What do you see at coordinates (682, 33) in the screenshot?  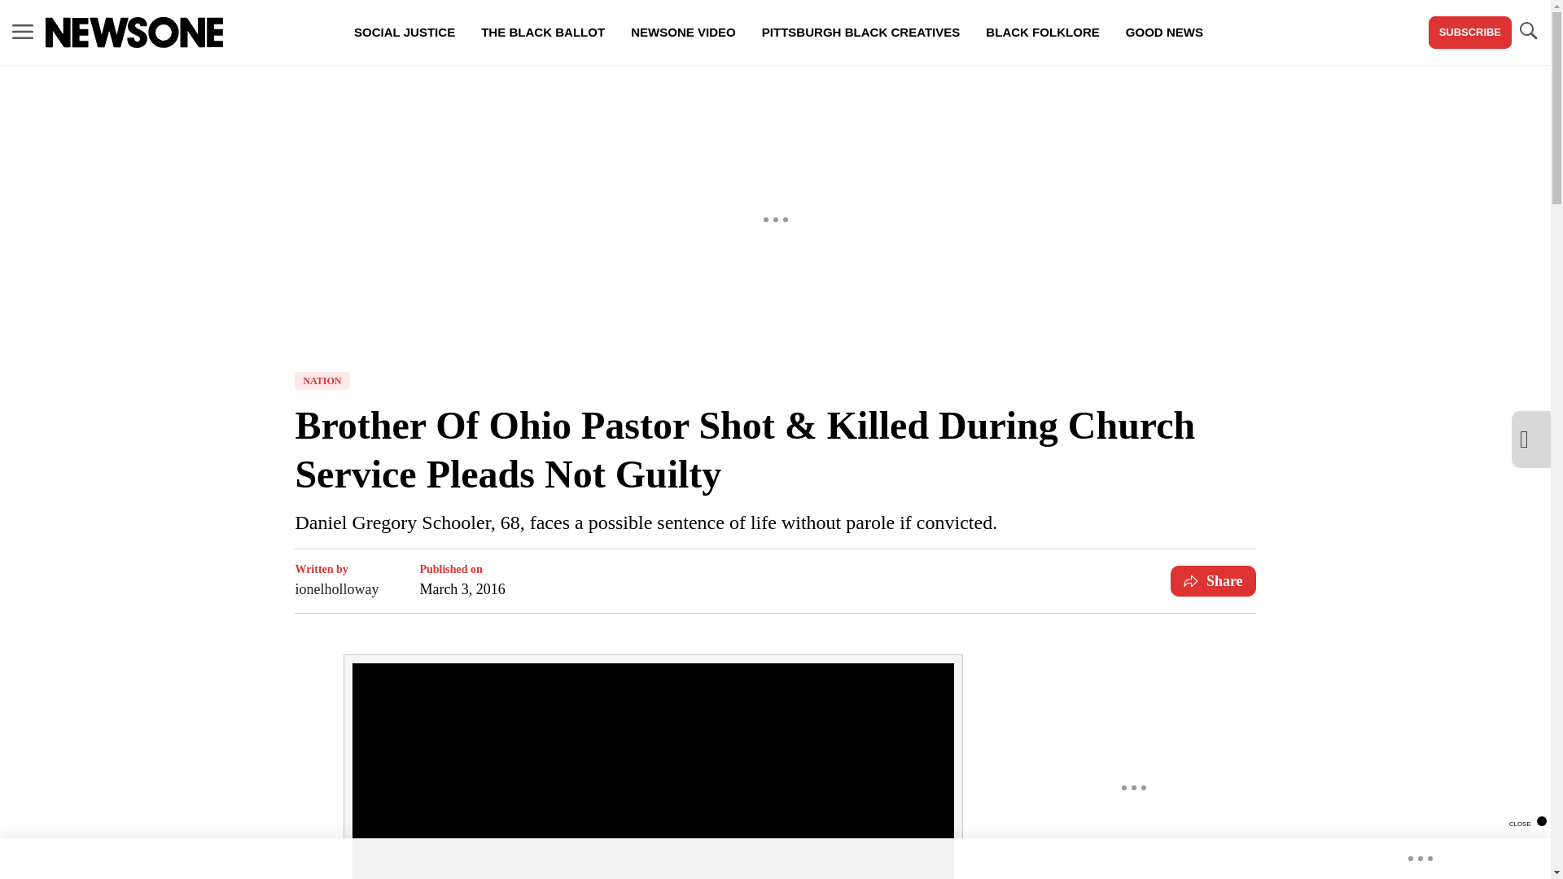 I see `NEWSONE VIDEO` at bounding box center [682, 33].